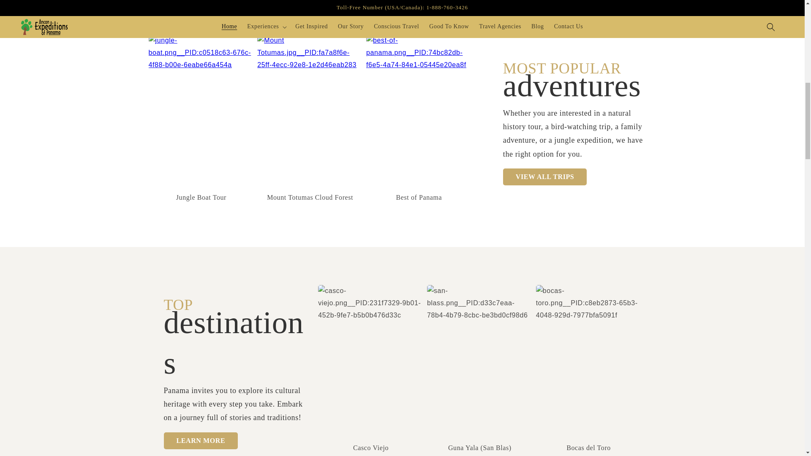 This screenshot has height=456, width=811. Describe the element at coordinates (201, 53) in the screenshot. I see `The Panama Canal Rainforest Boat Adventure` at that location.